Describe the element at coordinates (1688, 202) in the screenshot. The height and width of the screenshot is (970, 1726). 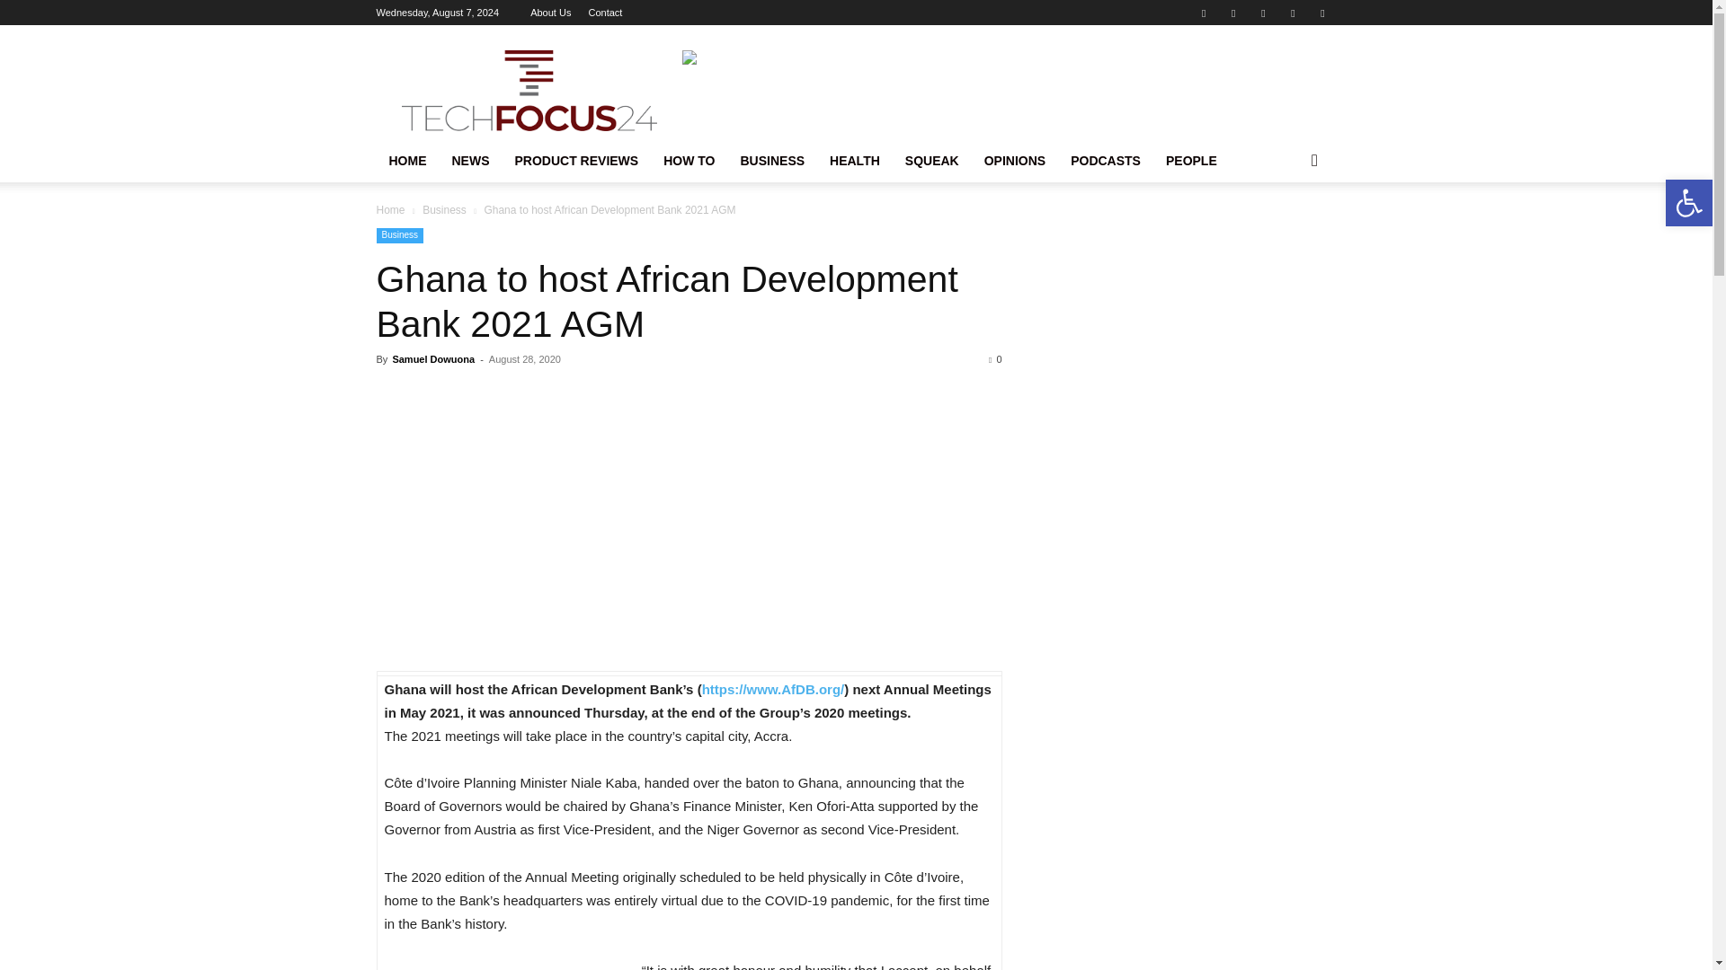
I see `Accessibility Tools` at that location.